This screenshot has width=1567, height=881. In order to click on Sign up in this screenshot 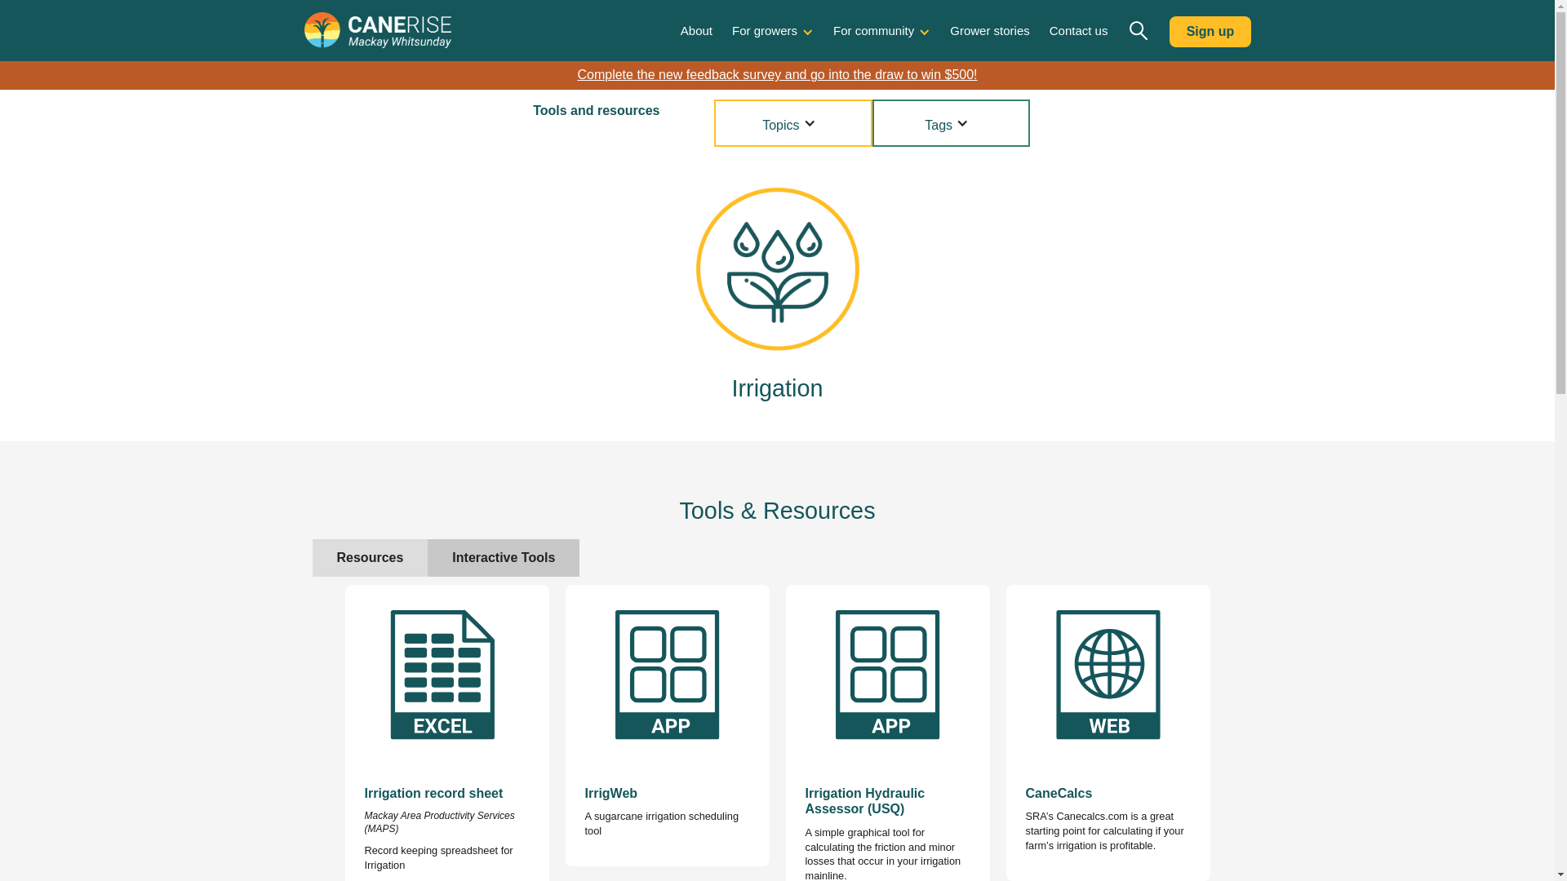, I will do `click(1210, 32)`.